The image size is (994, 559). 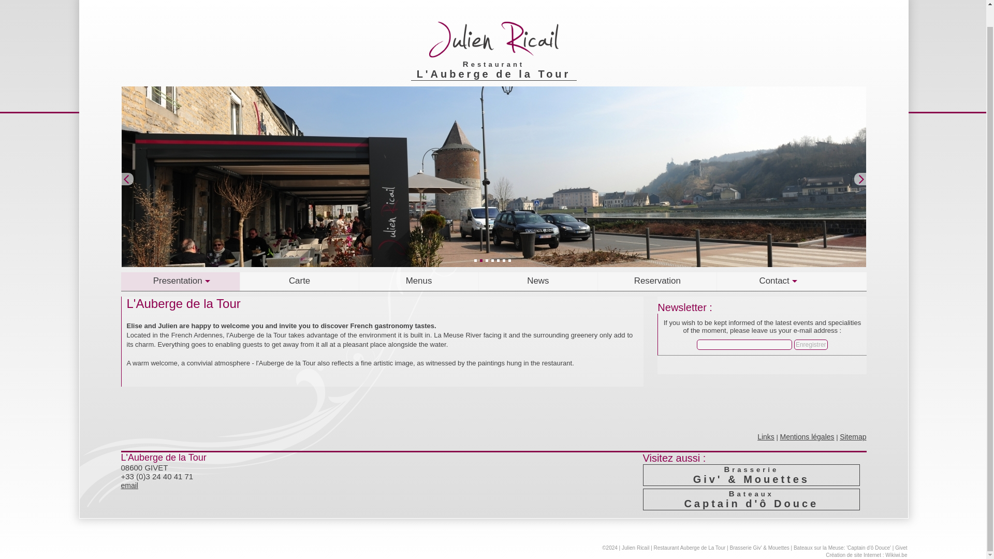 What do you see at coordinates (538, 281) in the screenshot?
I see `News` at bounding box center [538, 281].